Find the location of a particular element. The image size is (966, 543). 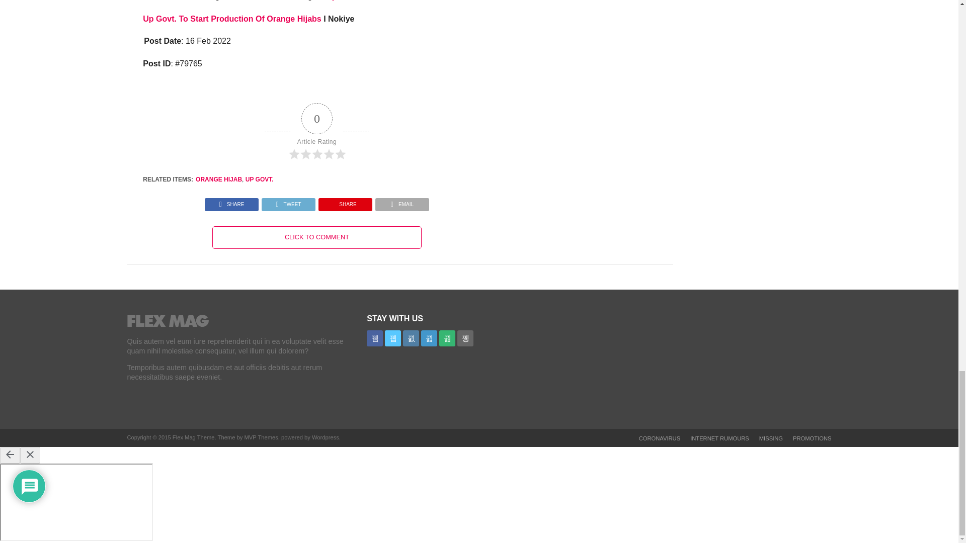

Pin This Post is located at coordinates (345, 202).